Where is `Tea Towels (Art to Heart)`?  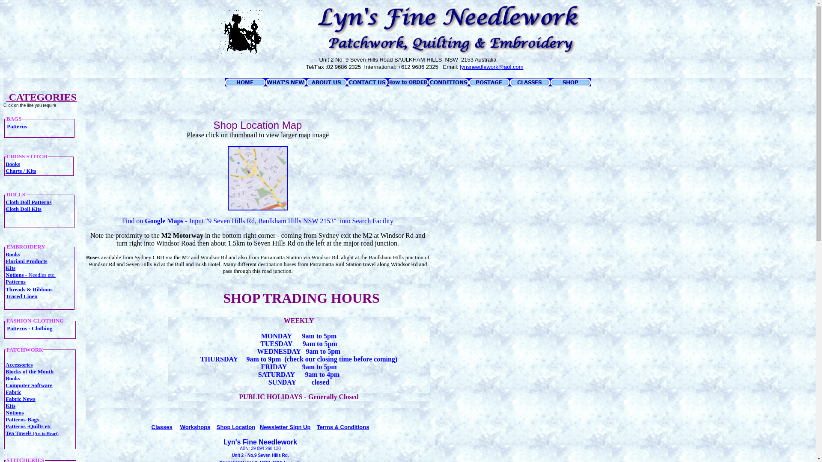 Tea Towels (Art to Heart) is located at coordinates (32, 433).